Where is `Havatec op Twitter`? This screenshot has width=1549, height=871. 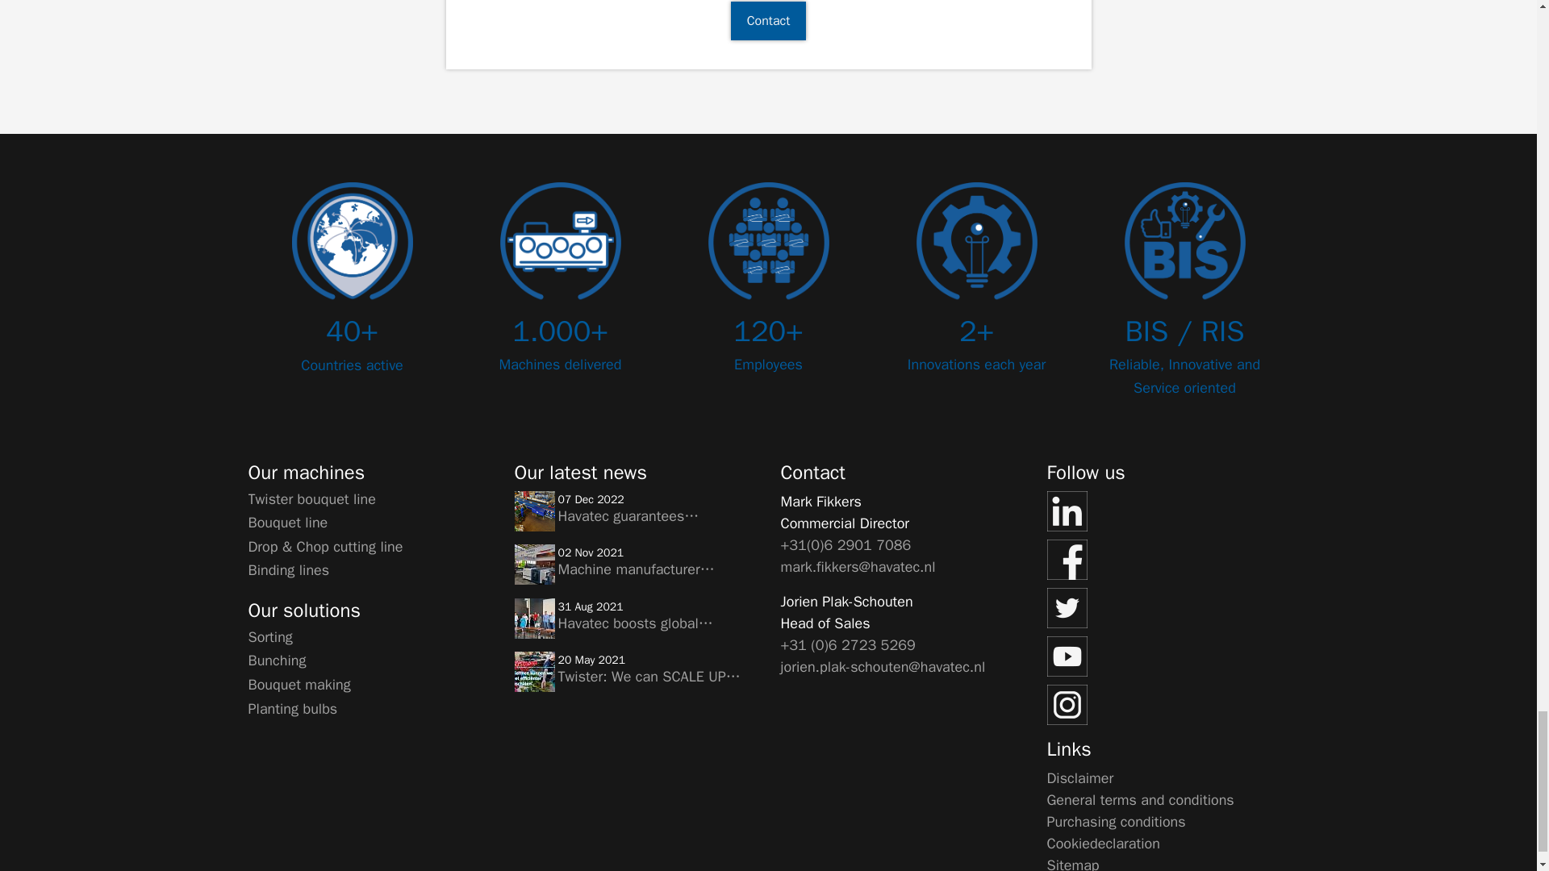
Havatec op Twitter is located at coordinates (1167, 608).